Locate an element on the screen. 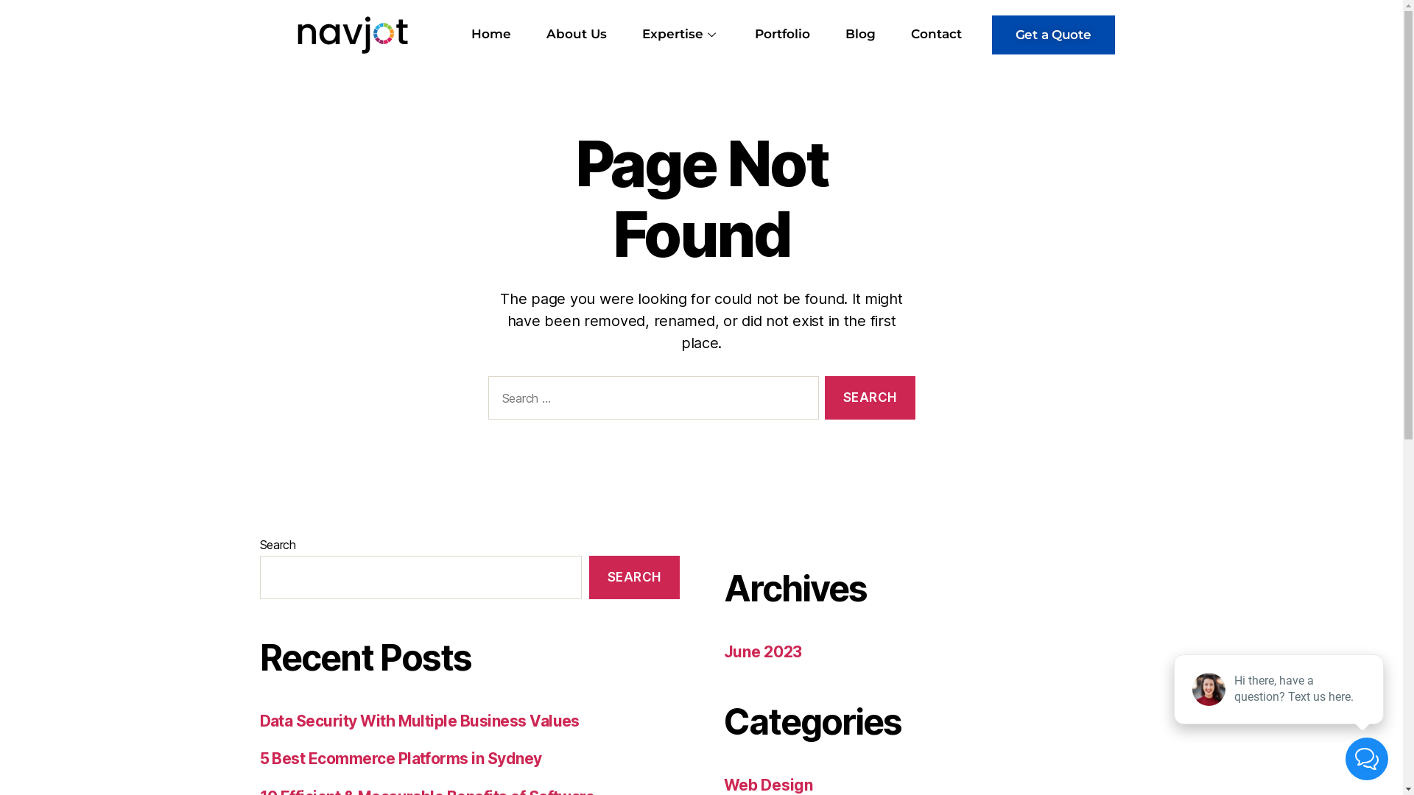  Contact is located at coordinates (937, 35).